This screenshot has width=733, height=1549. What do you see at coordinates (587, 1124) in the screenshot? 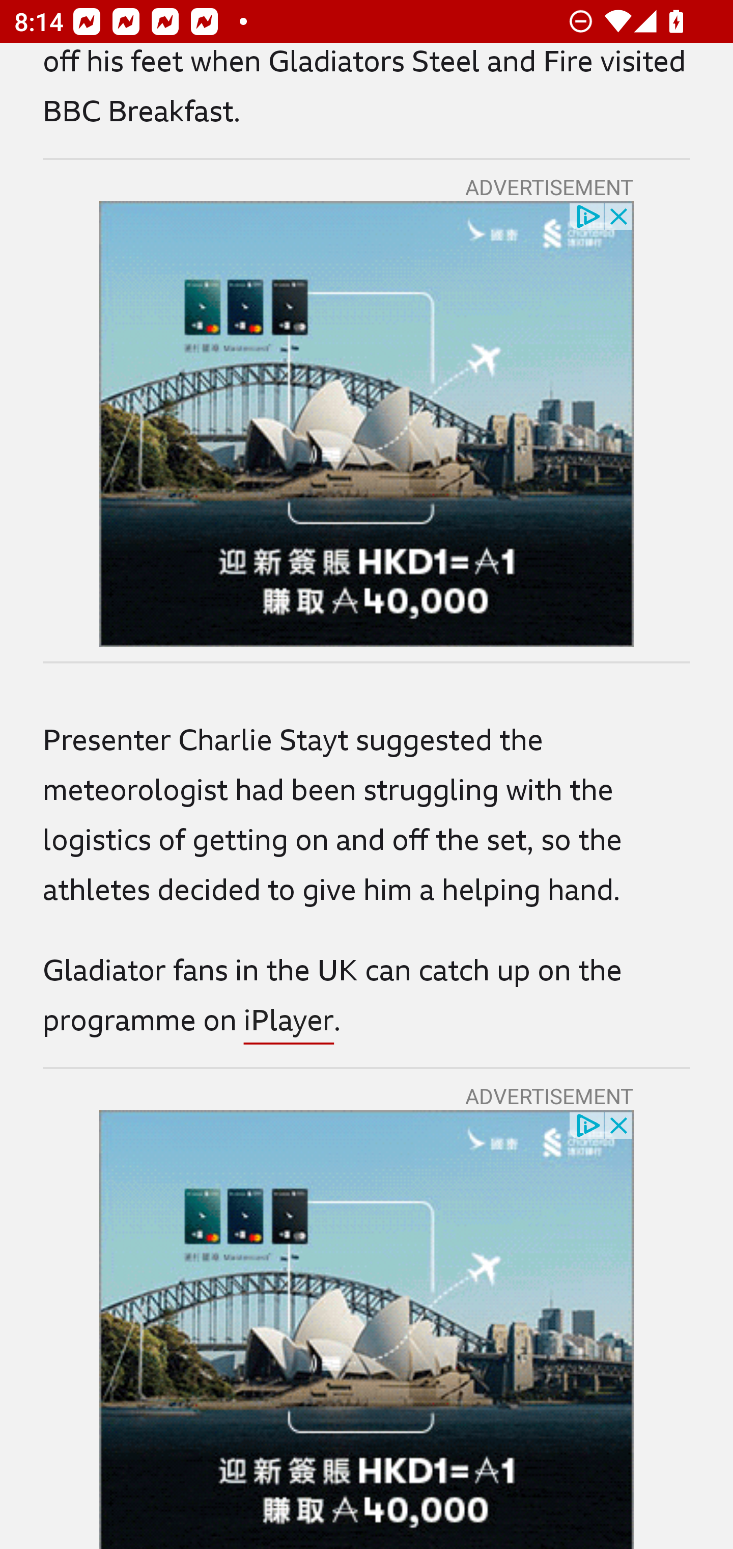
I see `privacy_small` at bounding box center [587, 1124].